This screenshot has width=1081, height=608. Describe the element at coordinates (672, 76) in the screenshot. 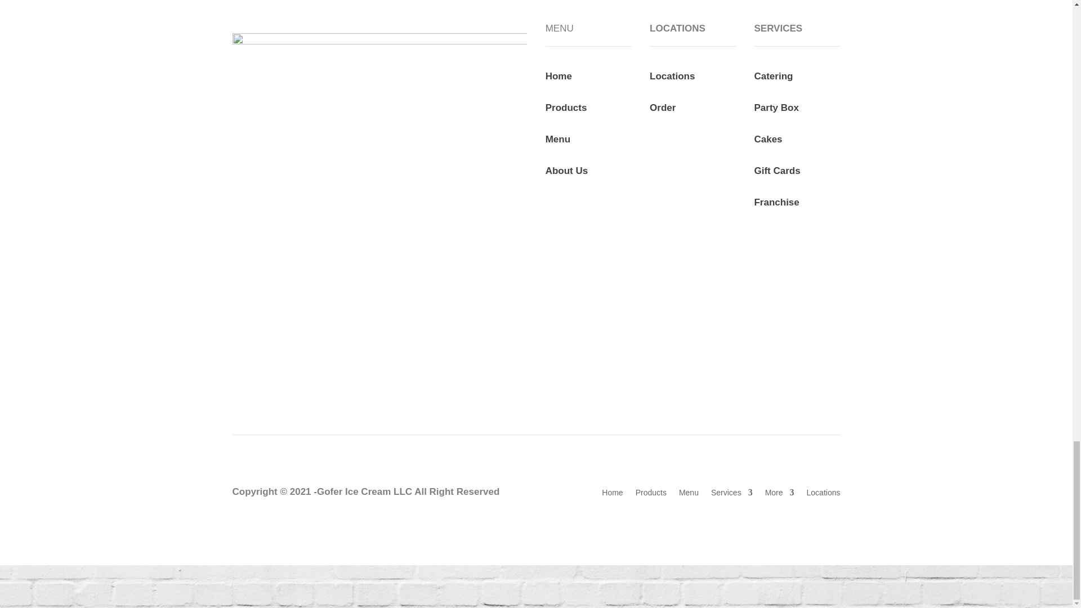

I see `Locations` at that location.